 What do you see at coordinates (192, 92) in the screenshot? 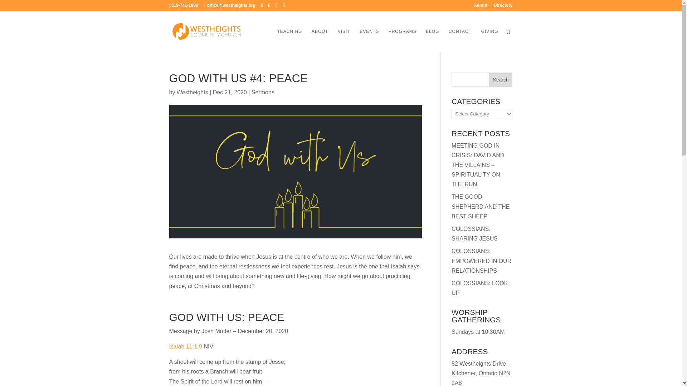
I see `Westheights` at bounding box center [192, 92].